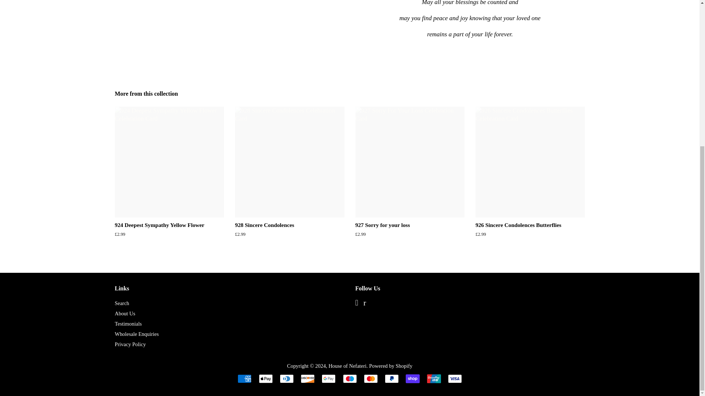 The height and width of the screenshot is (396, 705). What do you see at coordinates (455, 378) in the screenshot?
I see `Visa` at bounding box center [455, 378].